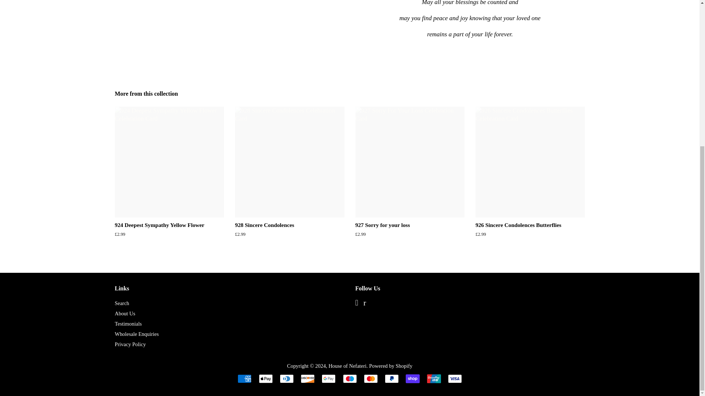 The height and width of the screenshot is (396, 705). What do you see at coordinates (455, 378) in the screenshot?
I see `Visa` at bounding box center [455, 378].